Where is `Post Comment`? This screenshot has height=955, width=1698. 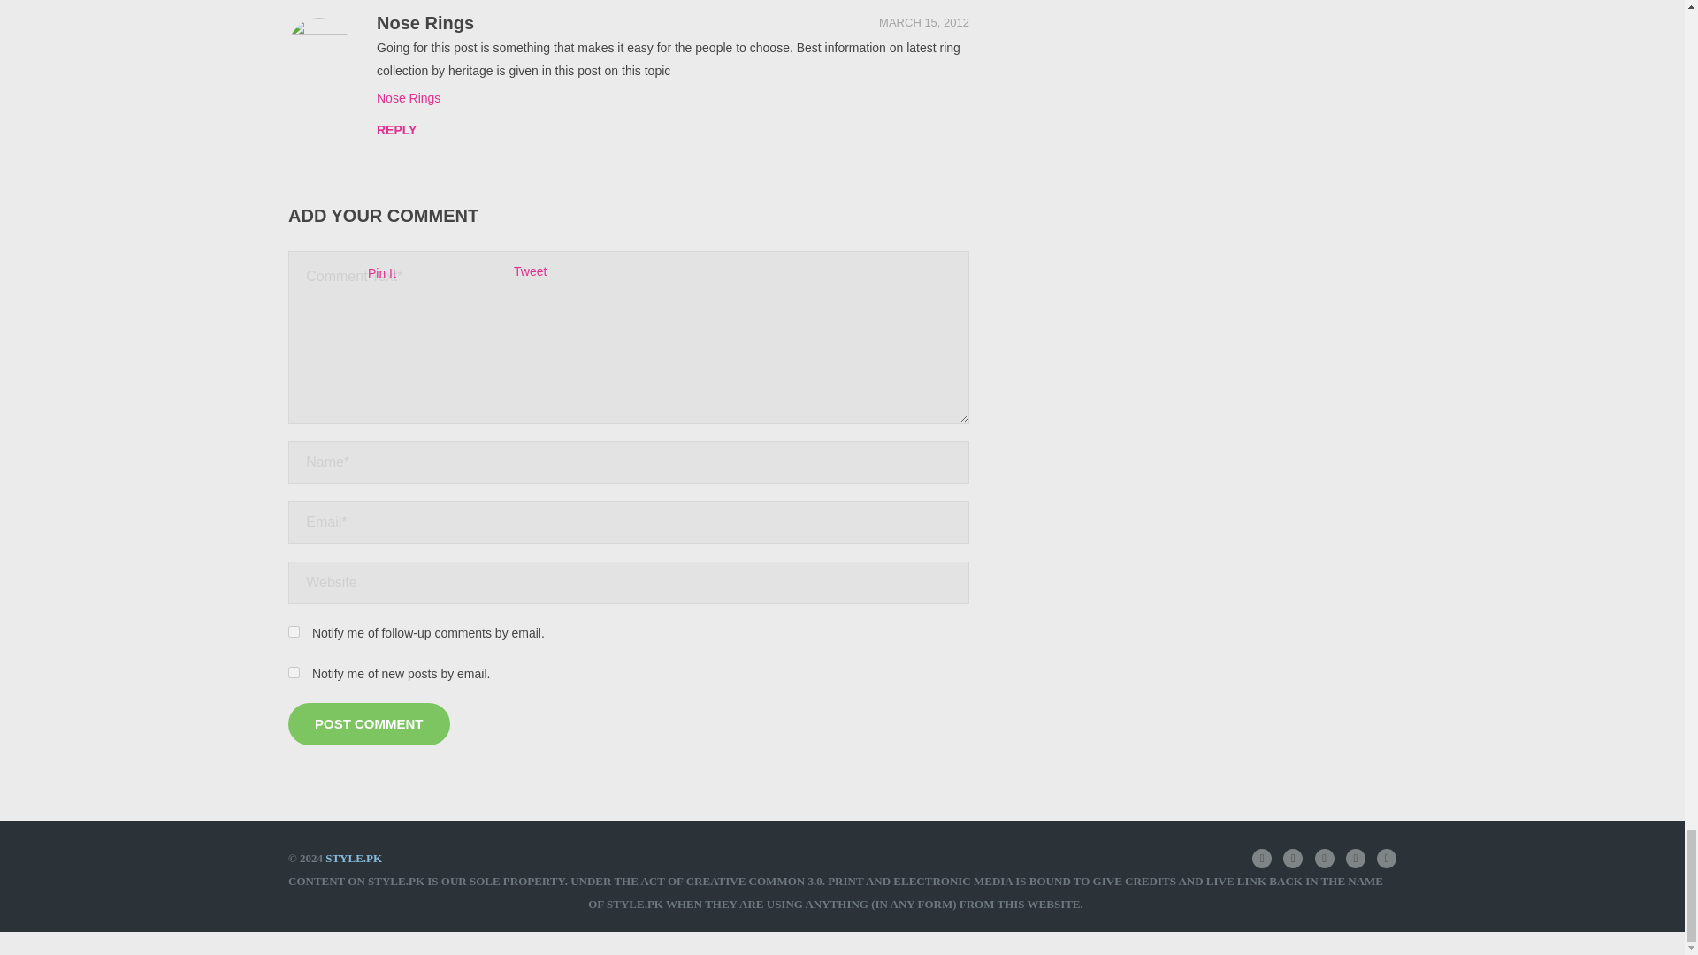 Post Comment is located at coordinates (369, 723).